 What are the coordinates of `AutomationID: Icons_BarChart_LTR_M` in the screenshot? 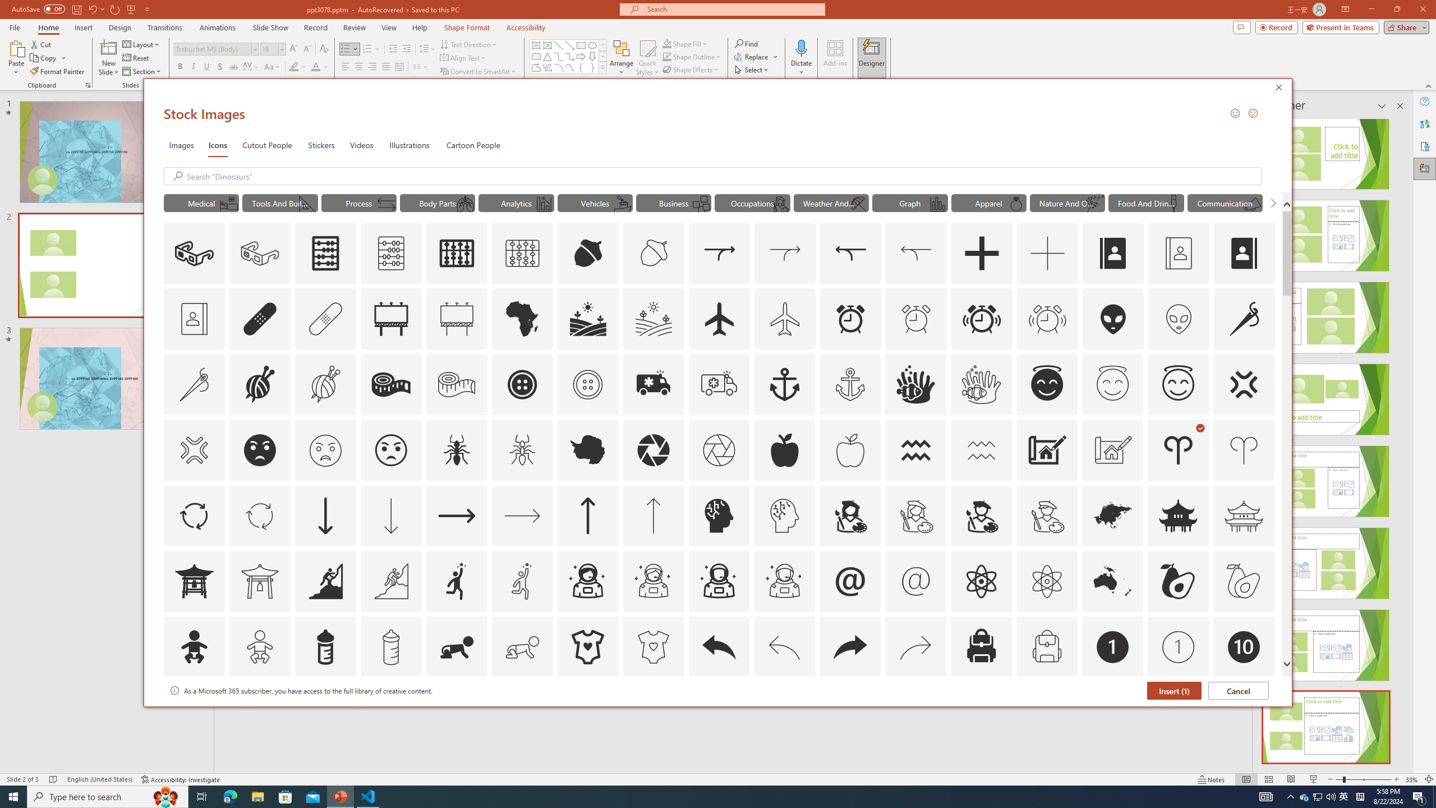 It's located at (937, 204).